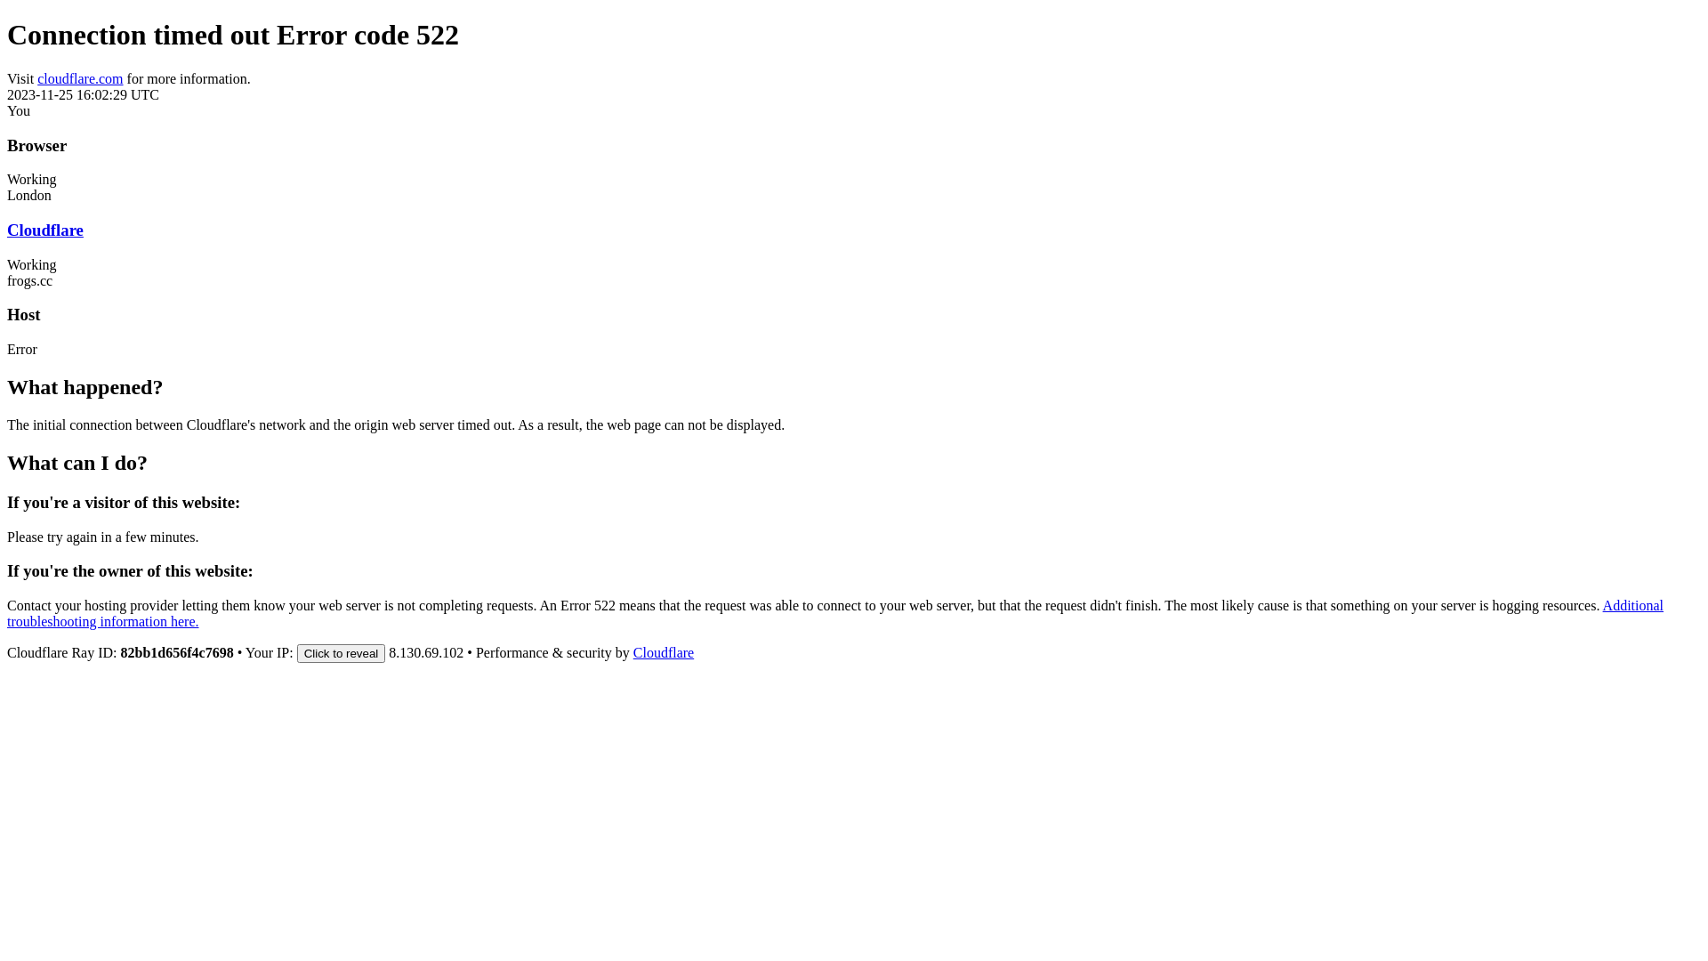  I want to click on cloudflare.com, so click(80, 78).